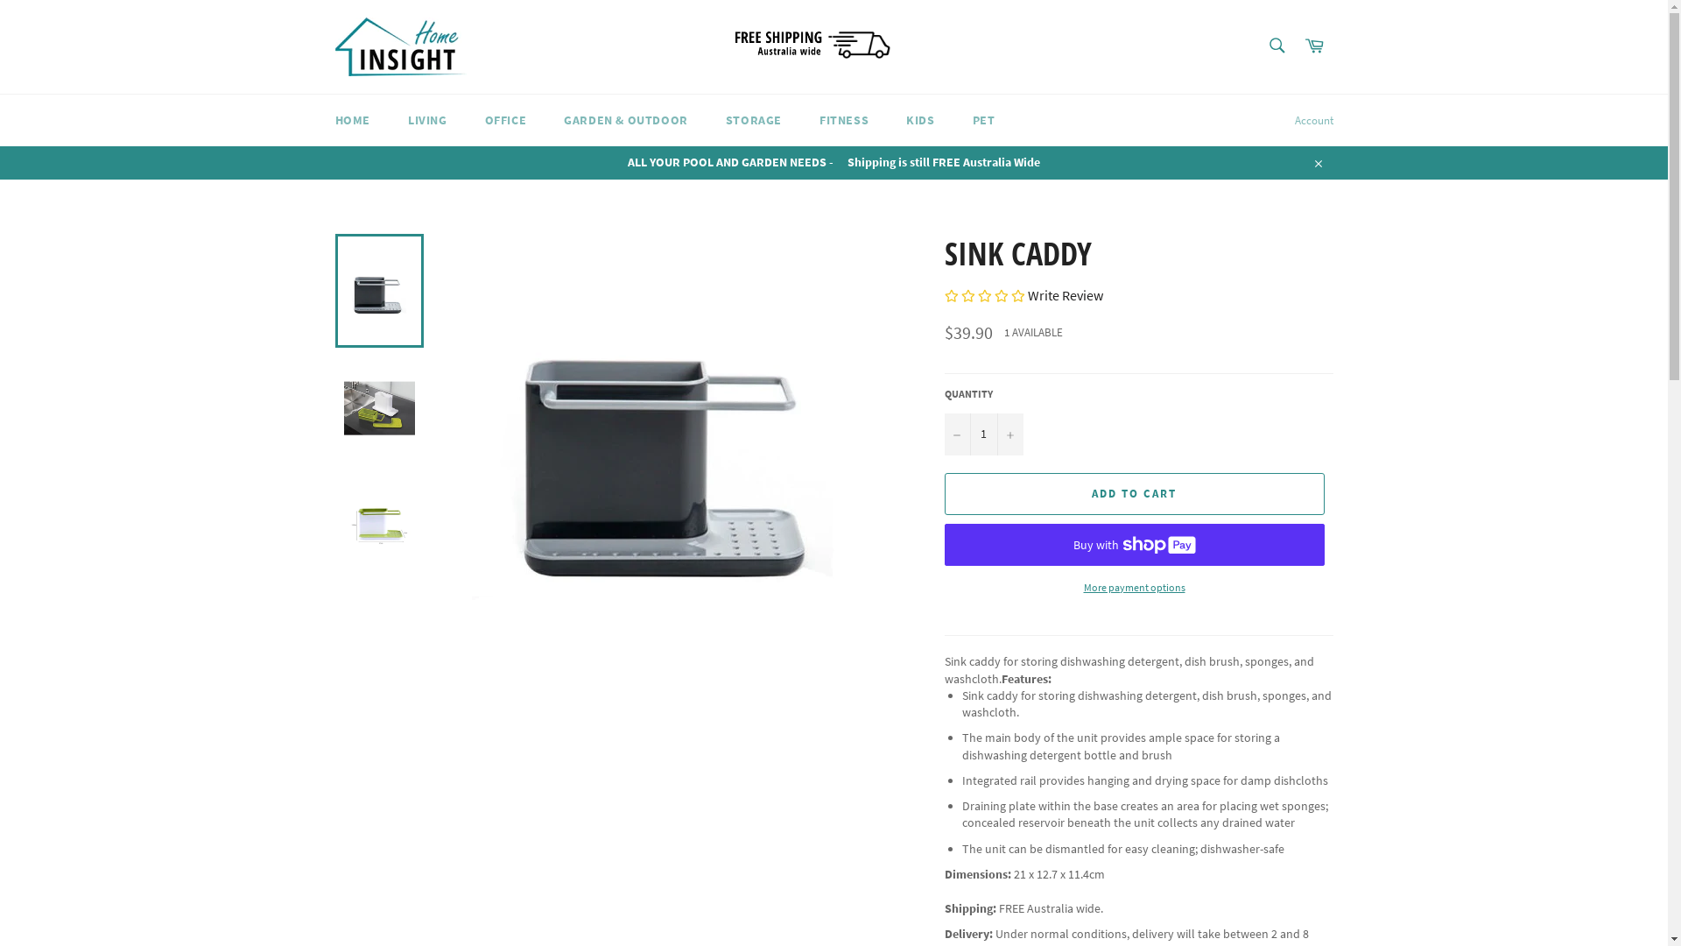 The image size is (1681, 946). I want to click on HOME, so click(352, 121).